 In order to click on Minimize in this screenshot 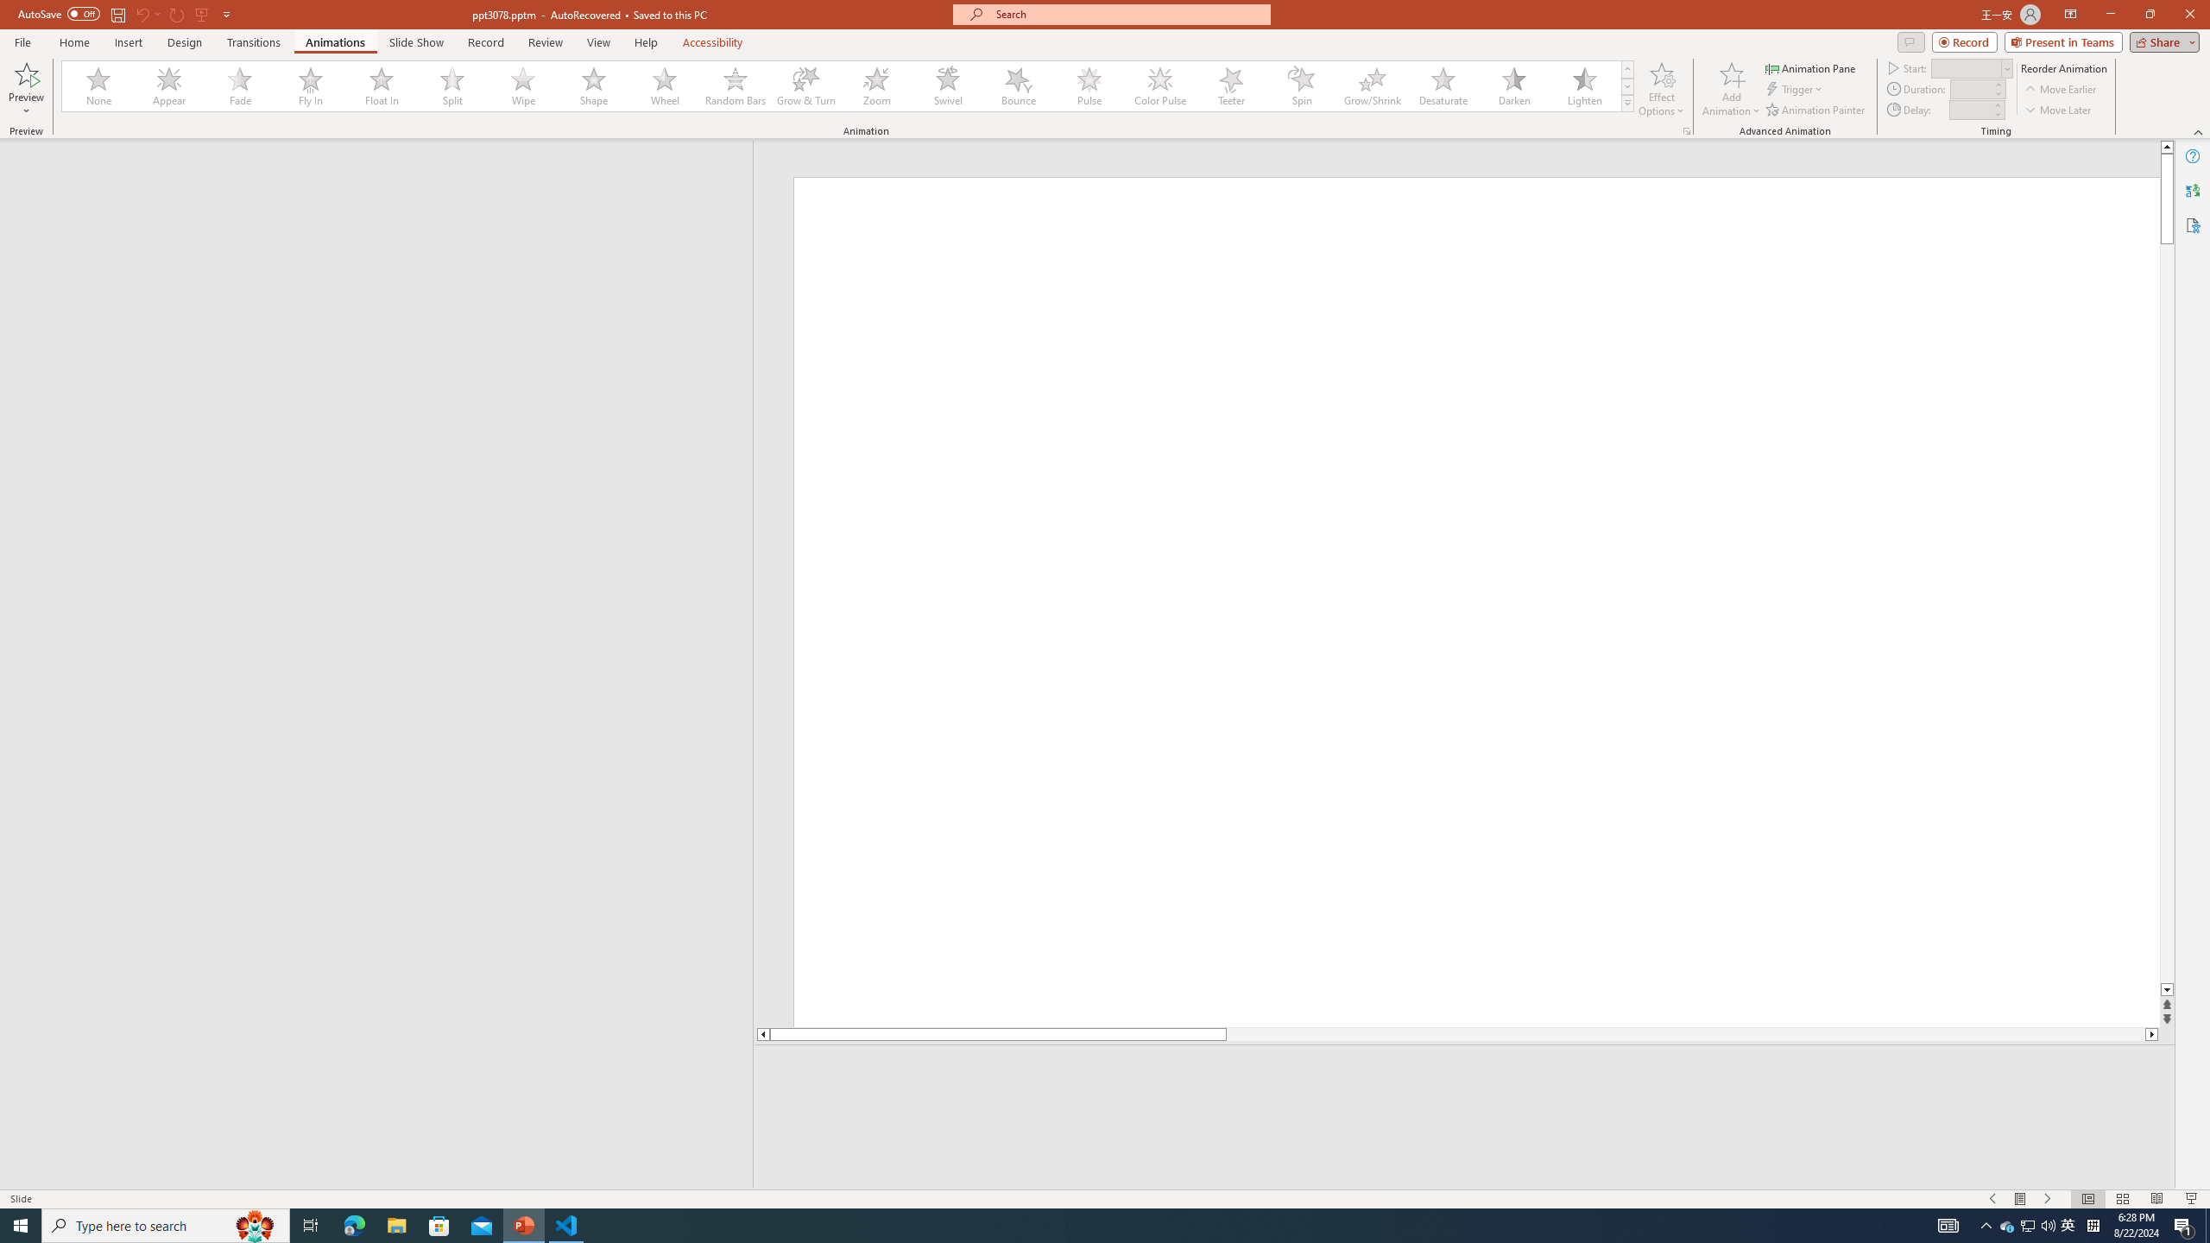, I will do `click(2110, 15)`.